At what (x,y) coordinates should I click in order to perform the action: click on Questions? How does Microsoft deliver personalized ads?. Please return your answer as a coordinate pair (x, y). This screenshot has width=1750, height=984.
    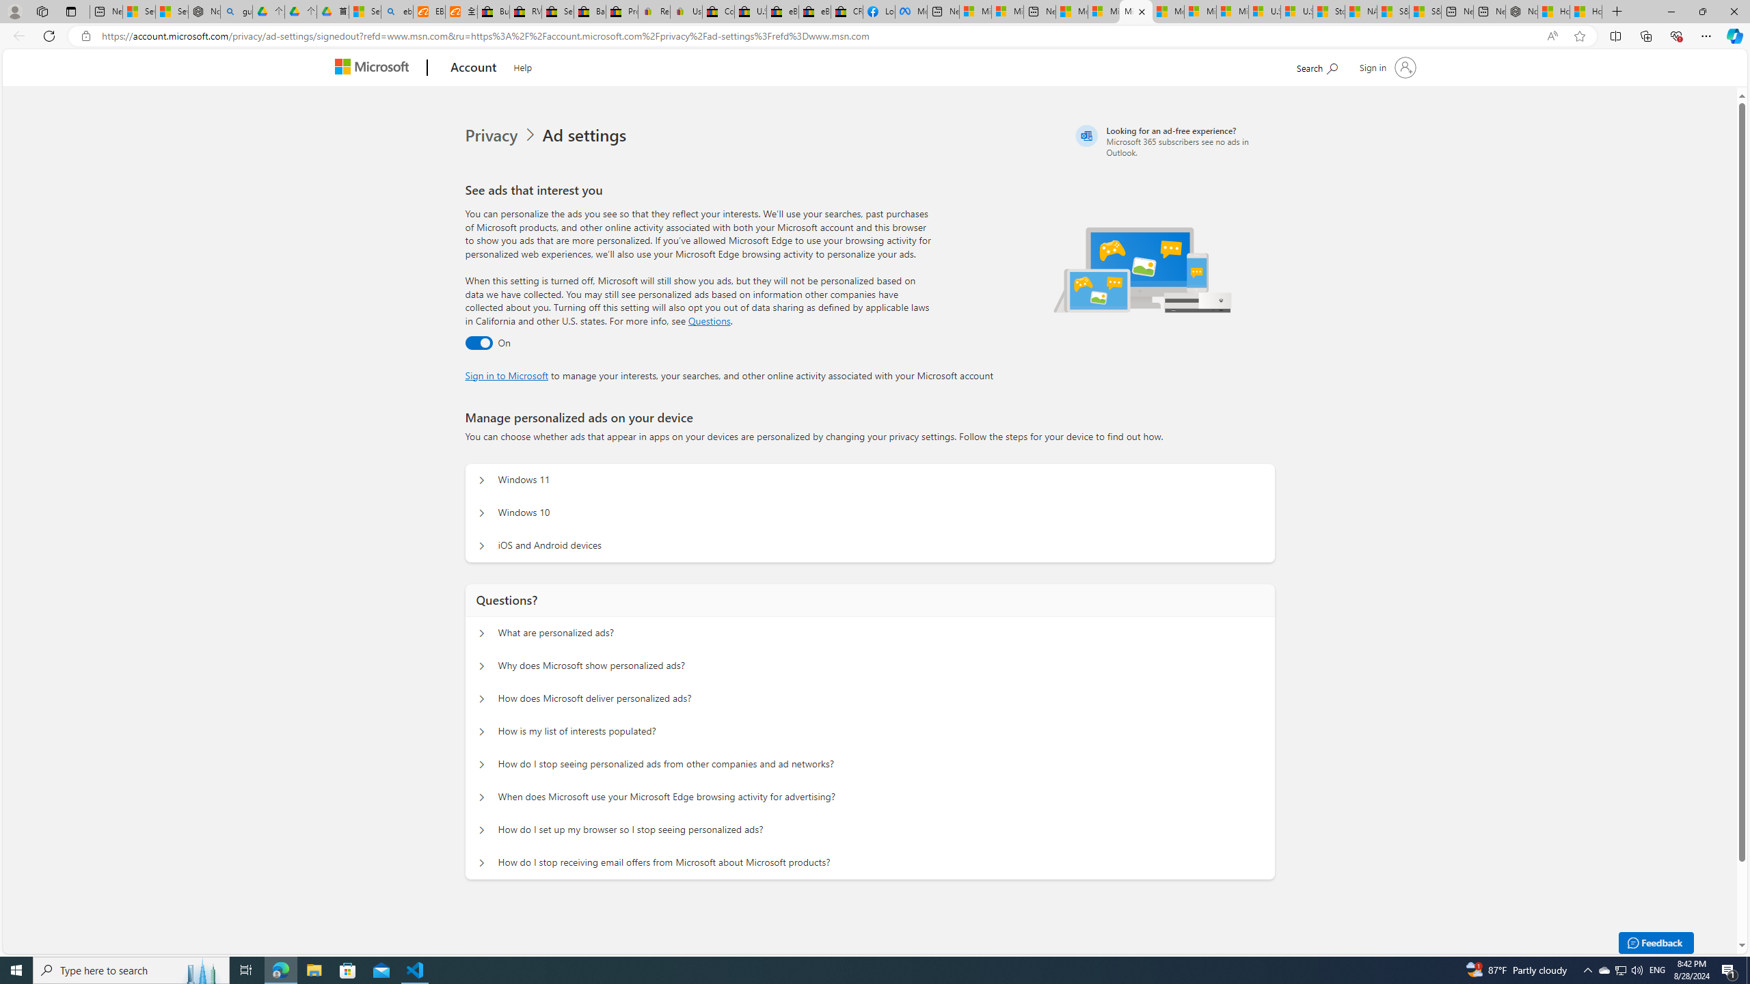
    Looking at the image, I should click on (482, 698).